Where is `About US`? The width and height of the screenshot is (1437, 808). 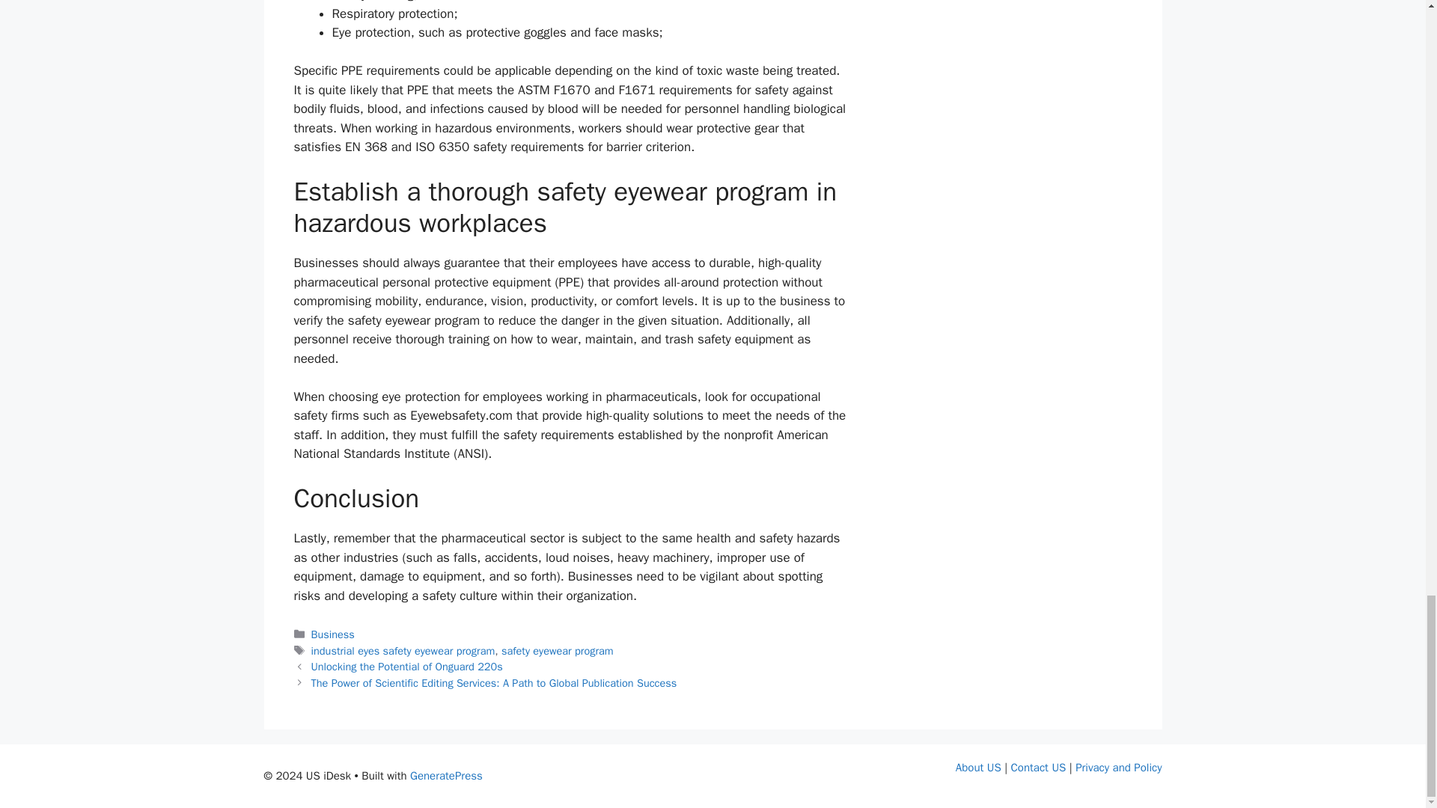 About US is located at coordinates (978, 768).